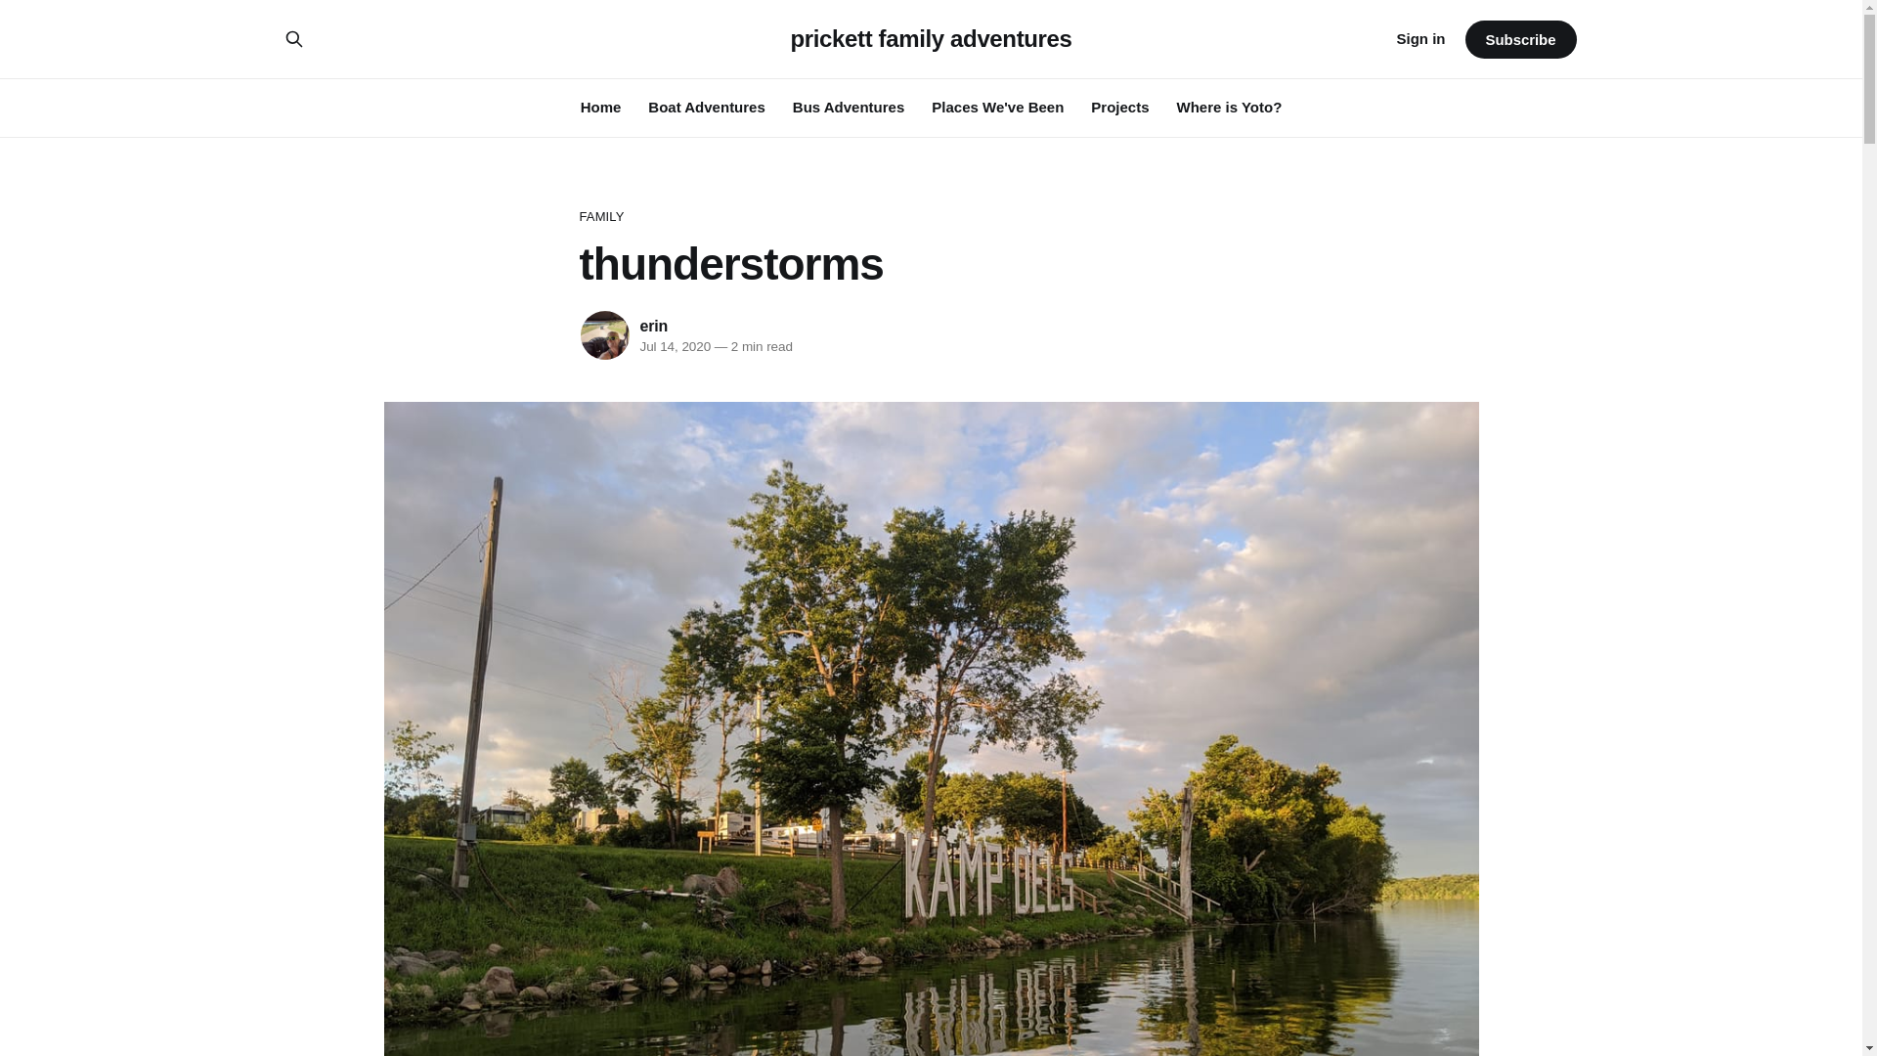  I want to click on Sign in, so click(1420, 39).